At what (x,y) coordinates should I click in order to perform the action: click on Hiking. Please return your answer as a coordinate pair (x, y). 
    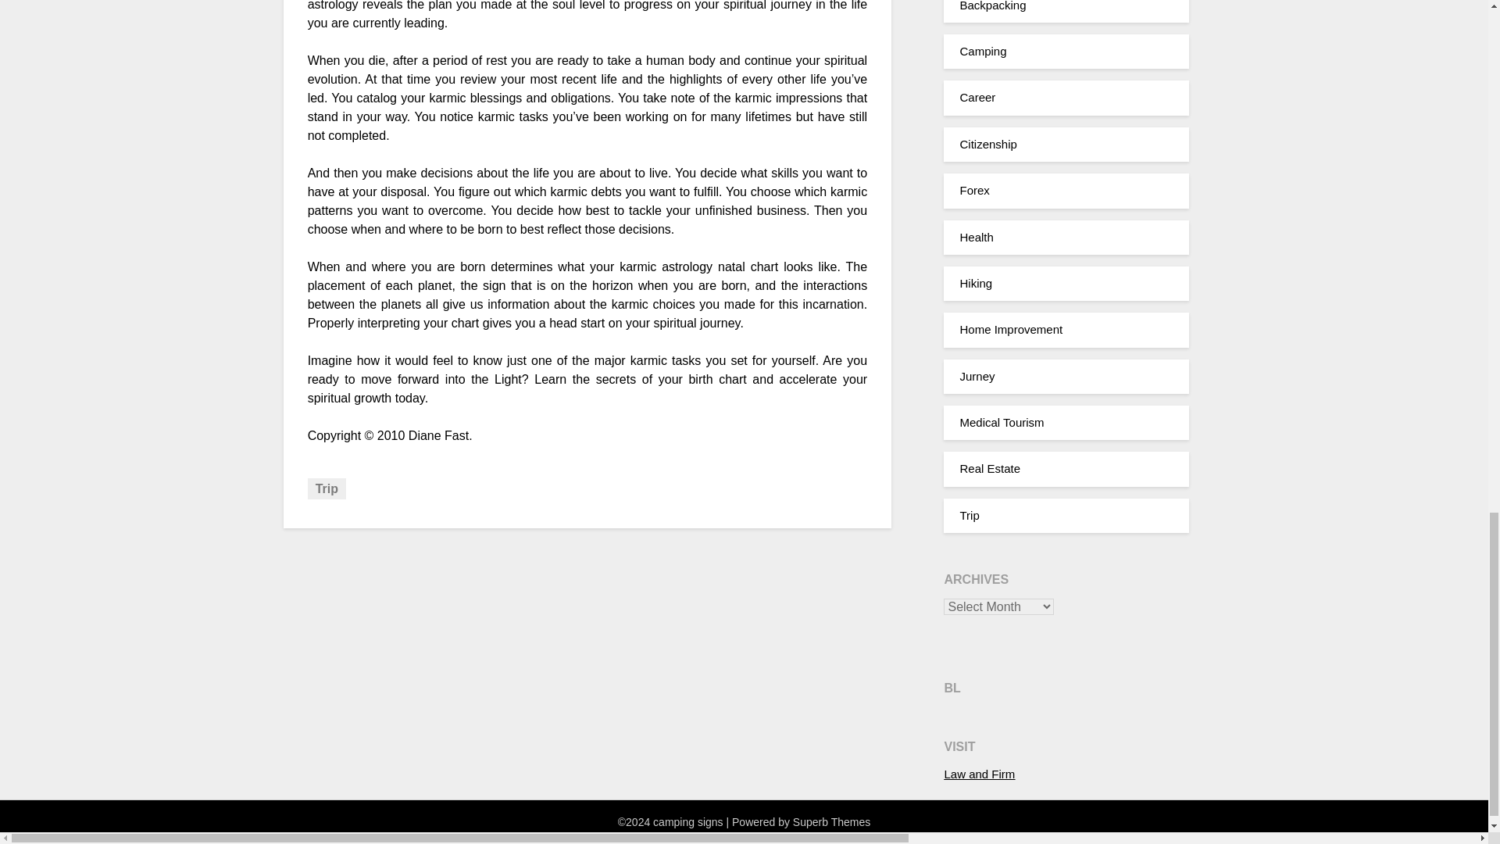
    Looking at the image, I should click on (975, 283).